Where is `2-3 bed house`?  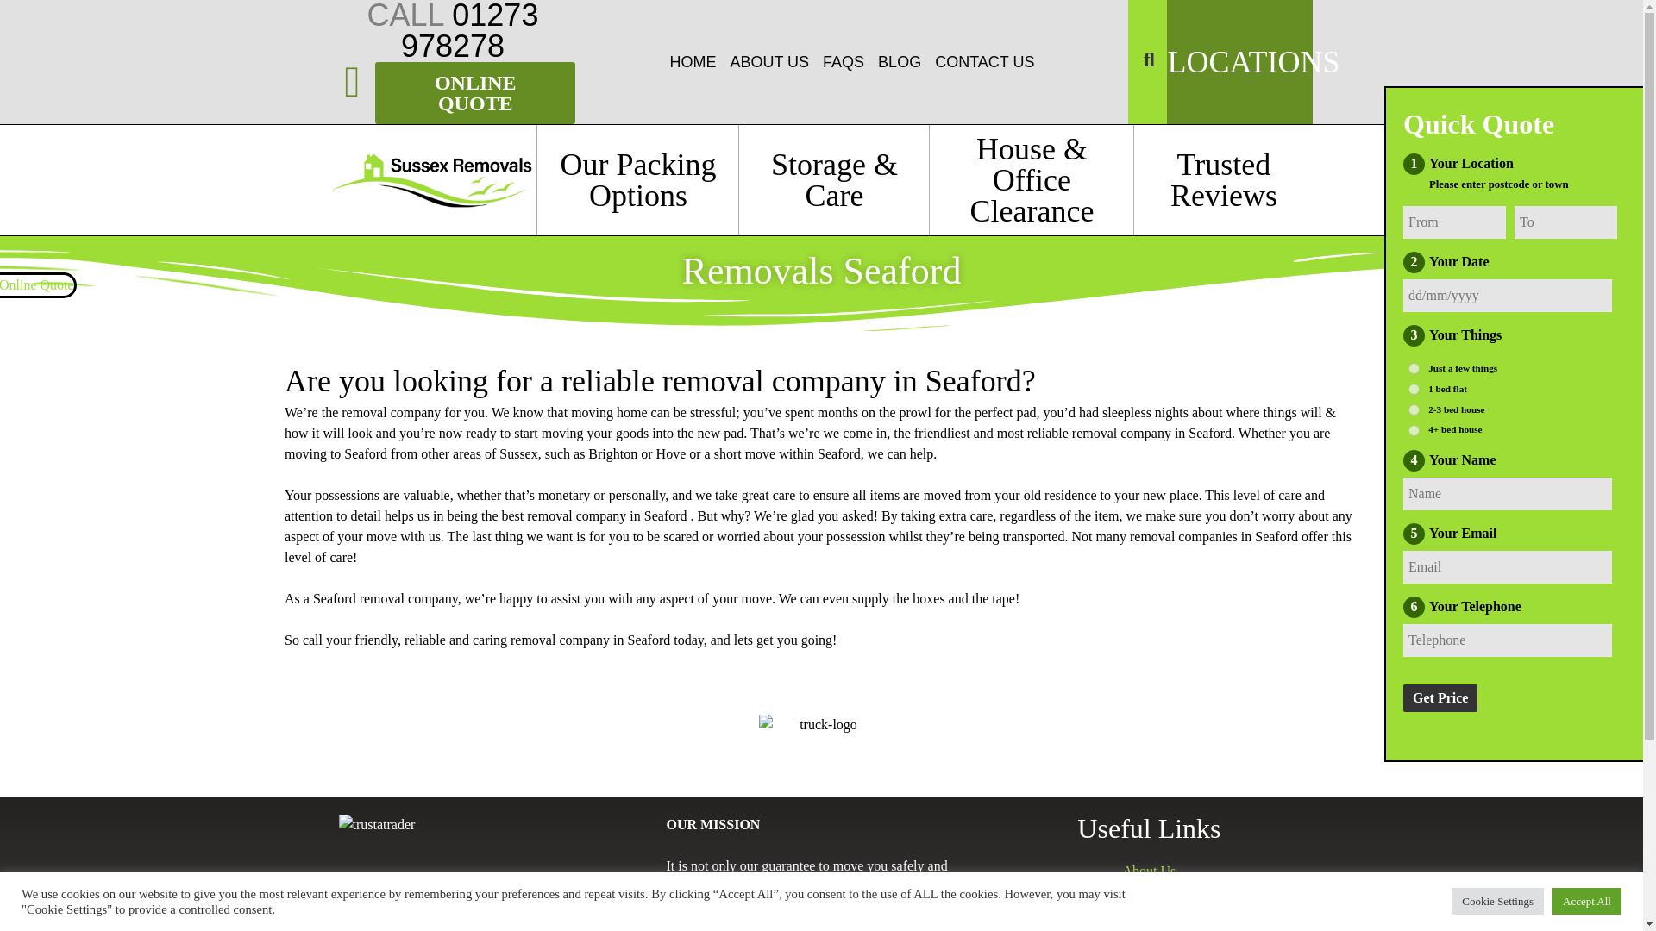 2-3 bed house is located at coordinates (1414, 409).